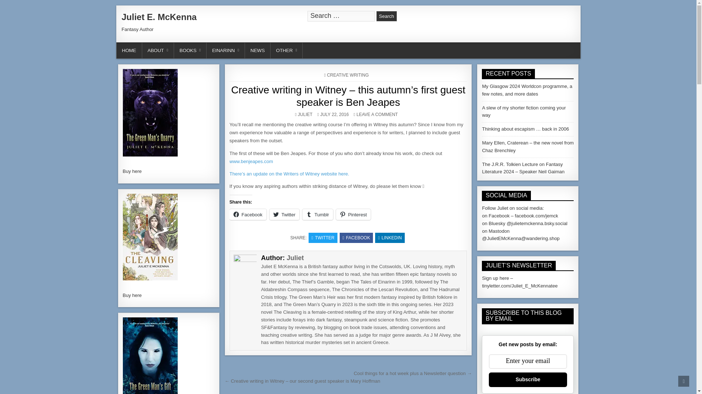  Describe the element at coordinates (684, 381) in the screenshot. I see `Scroll to Top` at that location.